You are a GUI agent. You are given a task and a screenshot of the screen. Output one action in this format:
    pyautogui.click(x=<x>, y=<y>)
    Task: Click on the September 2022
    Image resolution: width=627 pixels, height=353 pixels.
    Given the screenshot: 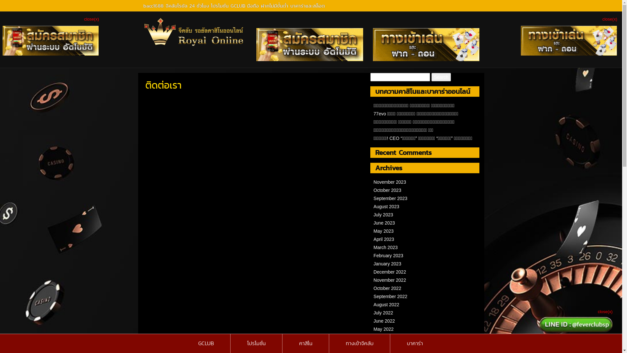 What is the action you would take?
    pyautogui.click(x=391, y=296)
    